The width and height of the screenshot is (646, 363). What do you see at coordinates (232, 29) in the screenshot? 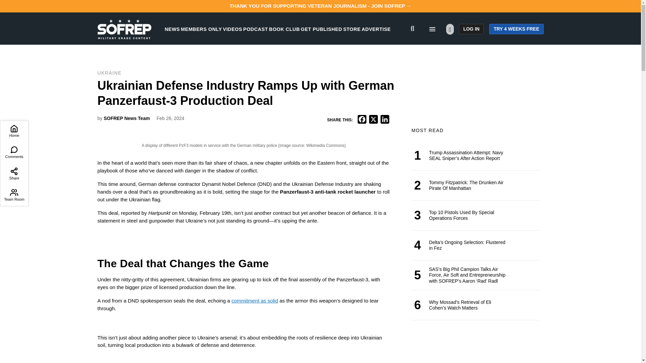
I see `VIDEOS` at bounding box center [232, 29].